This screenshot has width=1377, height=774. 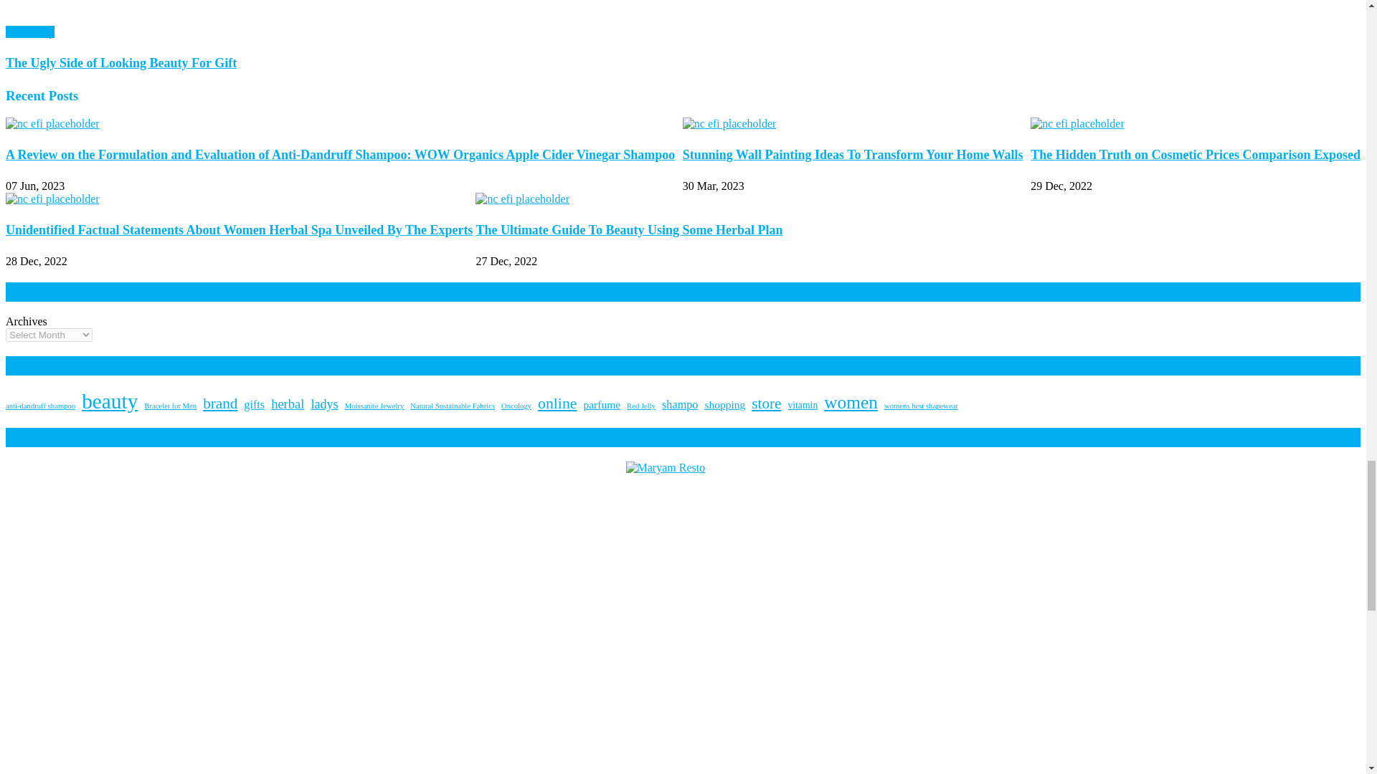 I want to click on The Ultimate Guide To Beauty Using Some Herbal Plan, so click(x=522, y=199).